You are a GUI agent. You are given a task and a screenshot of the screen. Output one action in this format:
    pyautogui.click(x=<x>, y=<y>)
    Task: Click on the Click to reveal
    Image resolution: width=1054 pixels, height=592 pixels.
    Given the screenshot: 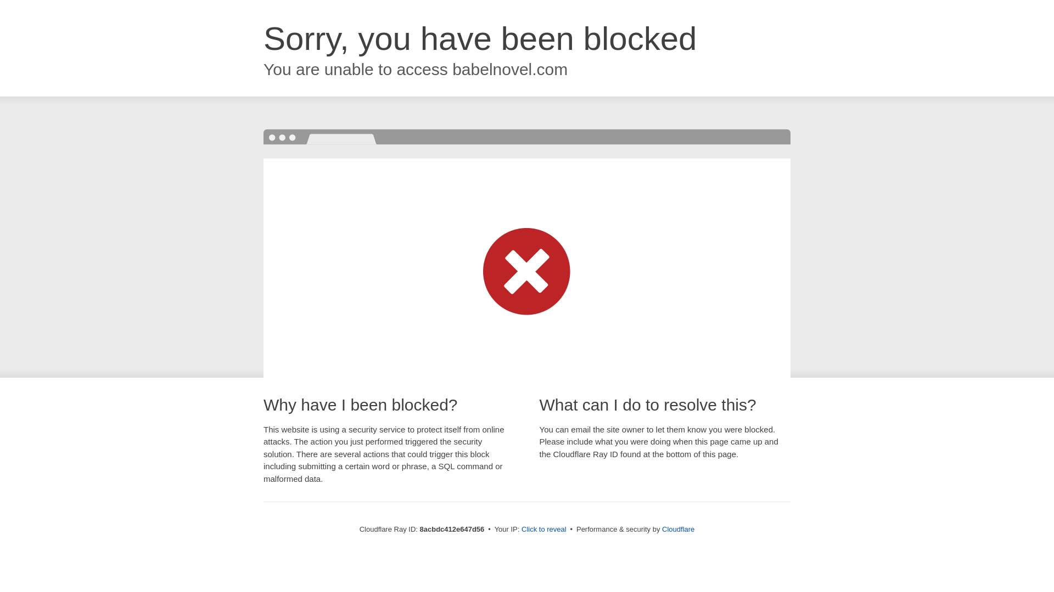 What is the action you would take?
    pyautogui.click(x=544, y=530)
    